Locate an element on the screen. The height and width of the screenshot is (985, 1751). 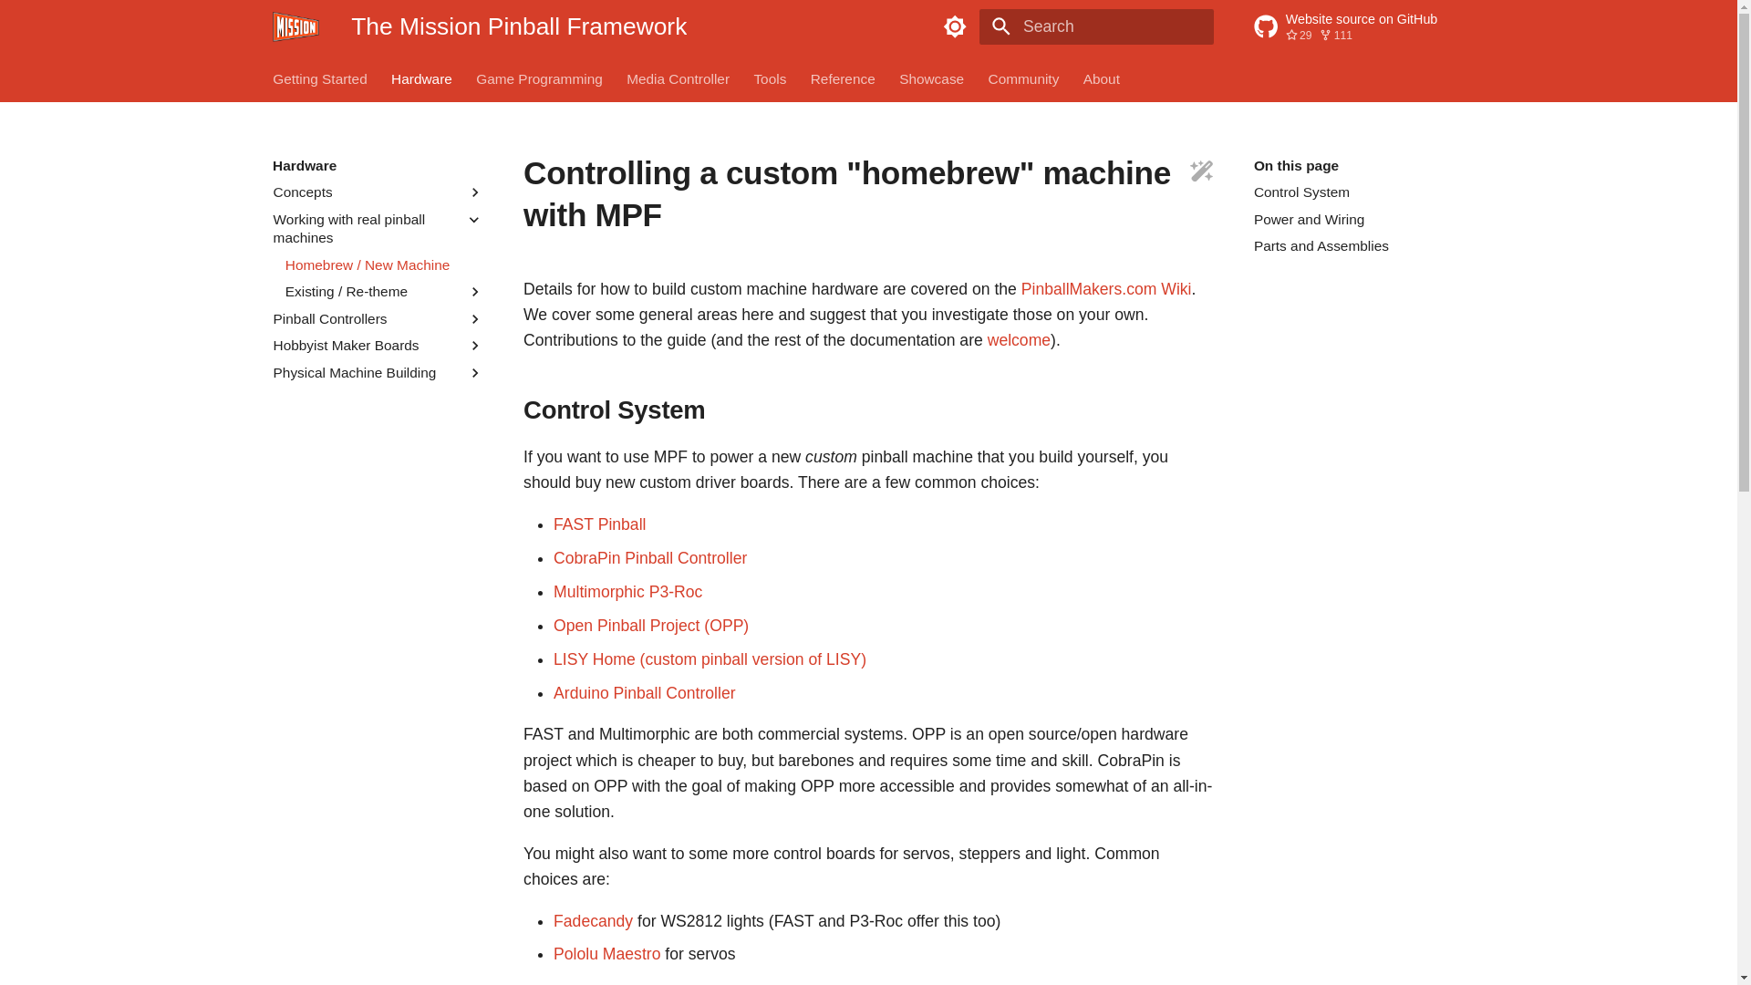
The Mission Pinball Framework is located at coordinates (1023, 78).